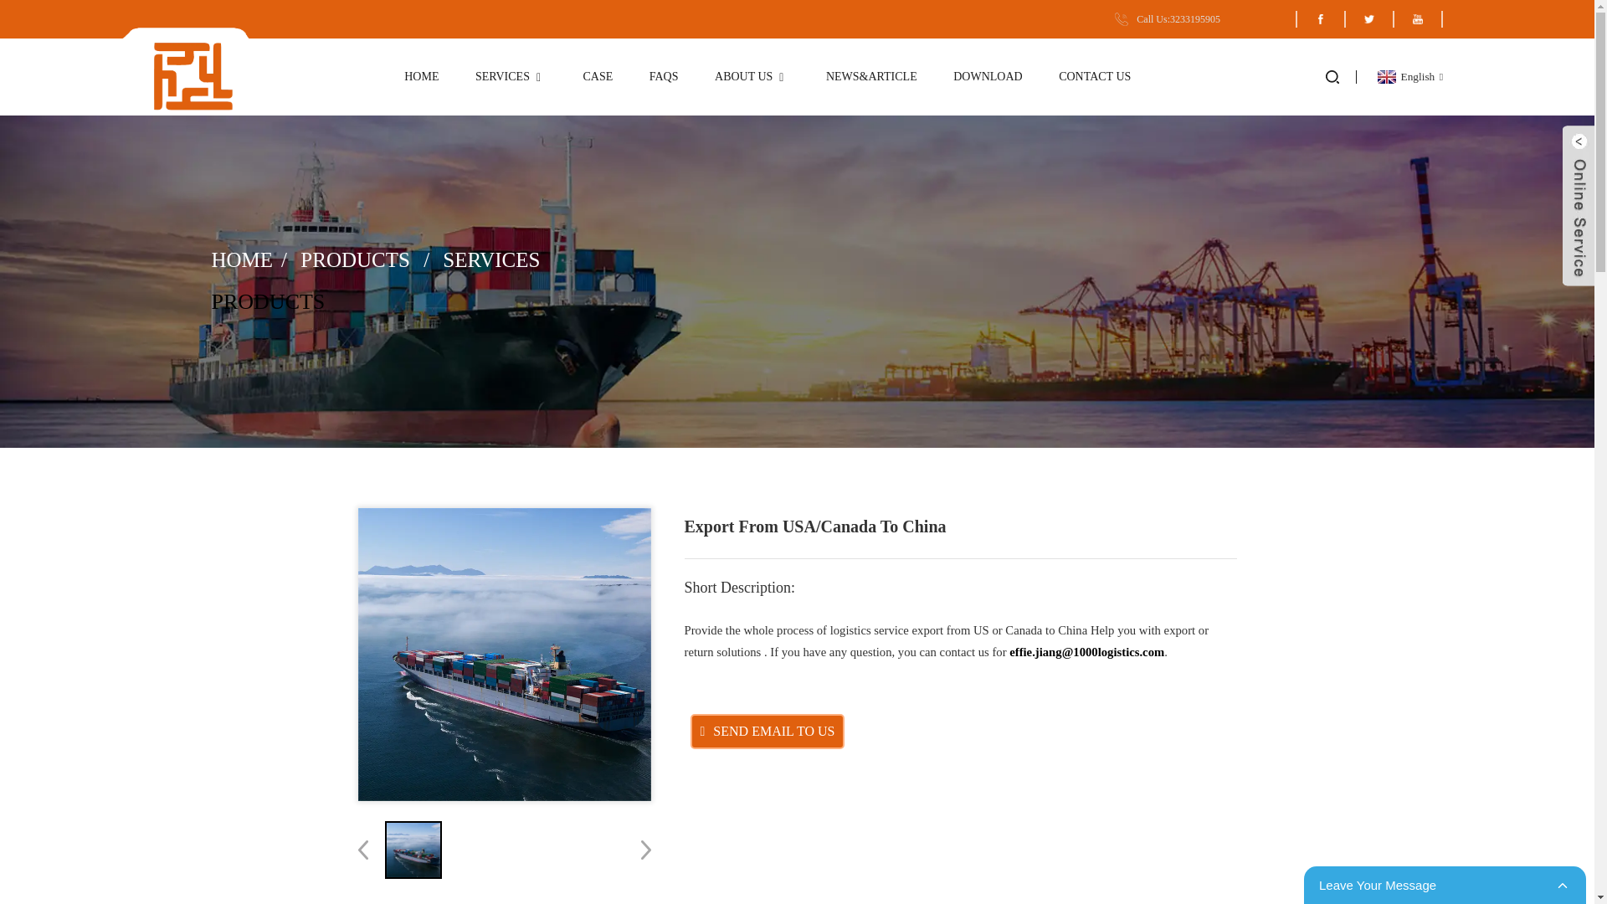 The width and height of the screenshot is (1607, 904). What do you see at coordinates (1095, 77) in the screenshot?
I see `CONTACT US` at bounding box center [1095, 77].